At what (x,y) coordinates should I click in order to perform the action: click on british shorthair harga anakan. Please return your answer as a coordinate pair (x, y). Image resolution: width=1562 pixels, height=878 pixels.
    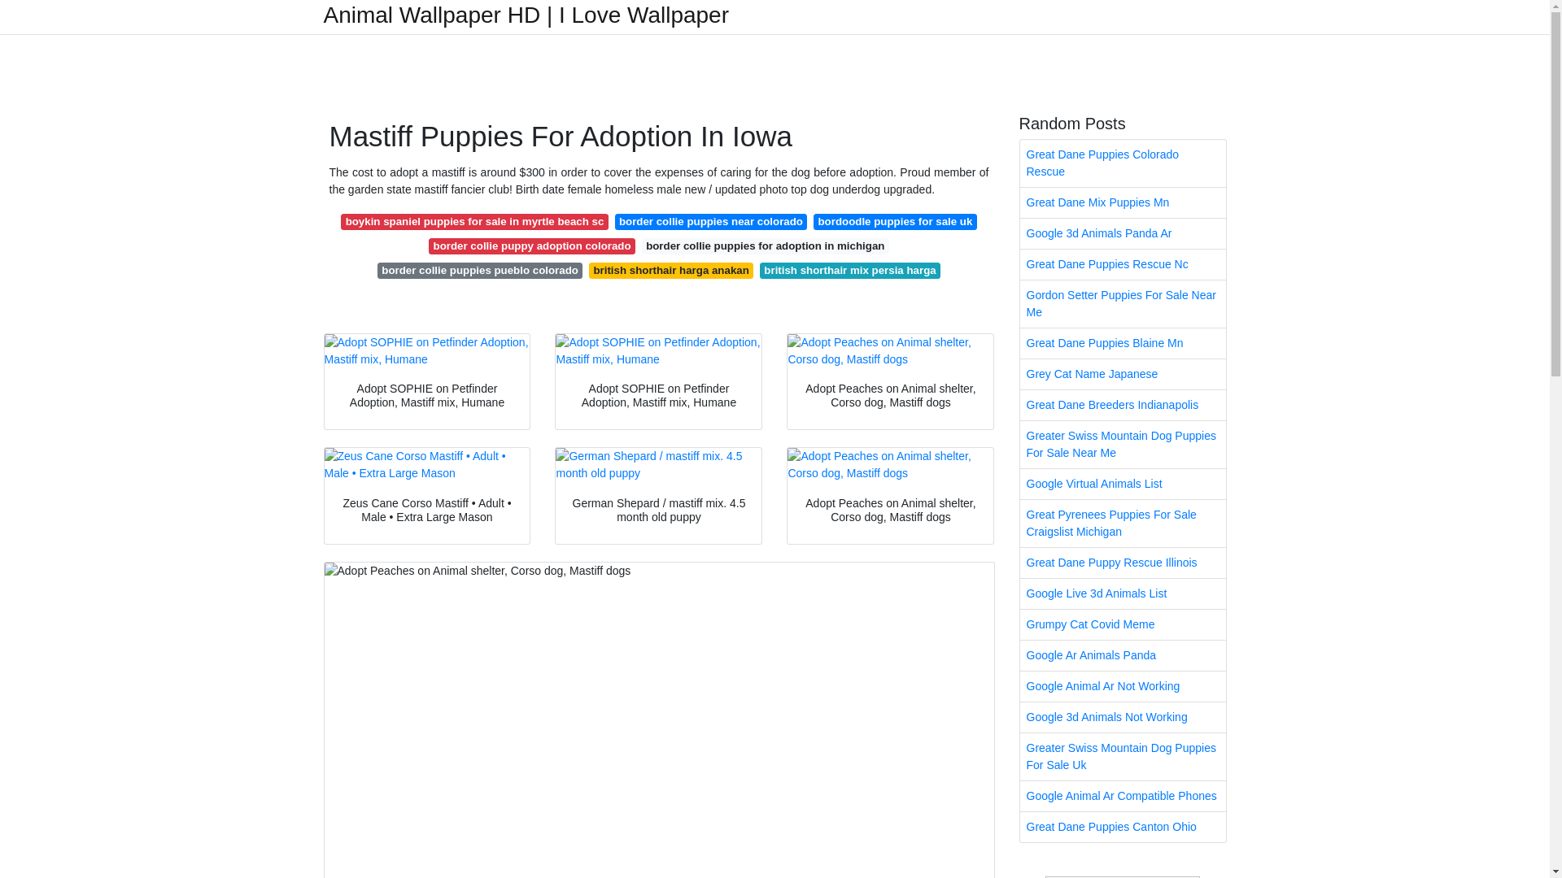
    Looking at the image, I should click on (670, 270).